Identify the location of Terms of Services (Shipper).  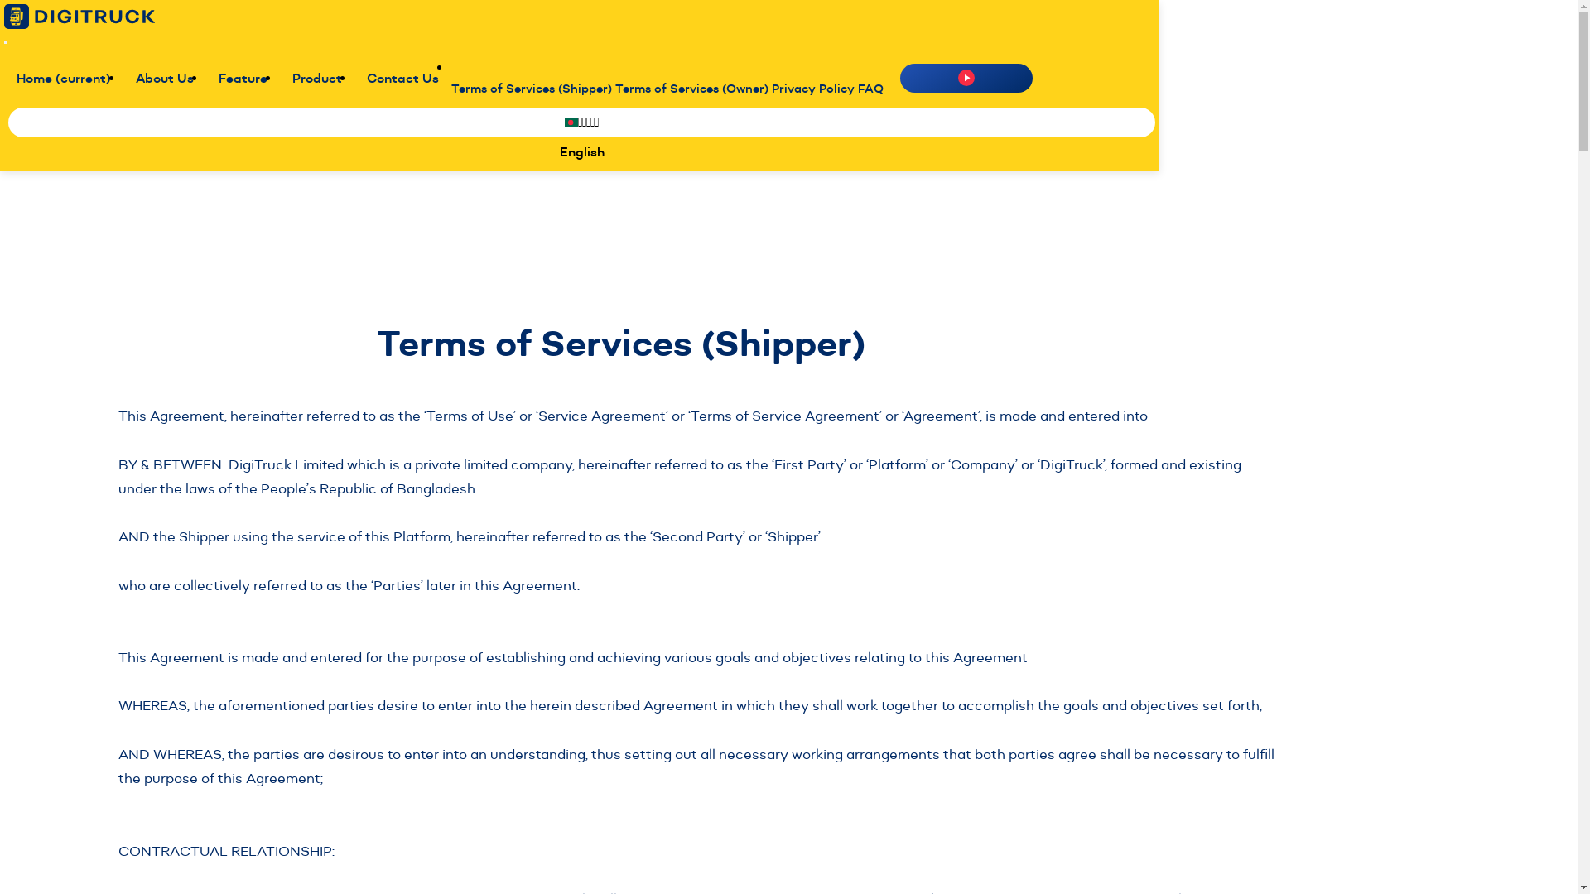
(532, 89).